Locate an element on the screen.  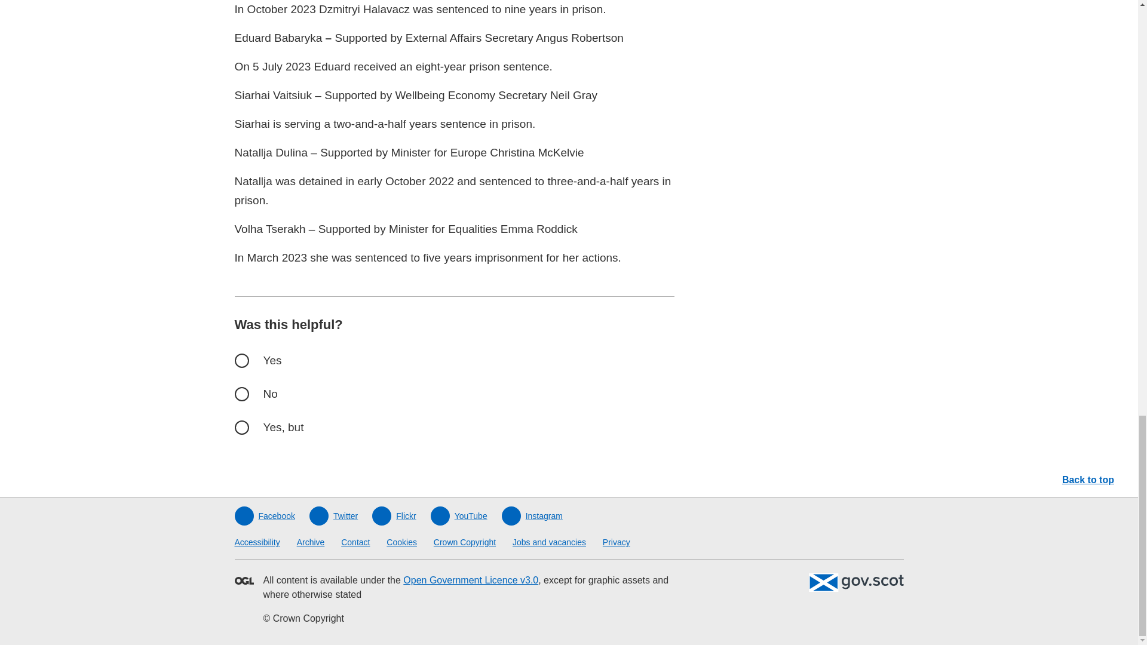
Instagram is located at coordinates (532, 516).